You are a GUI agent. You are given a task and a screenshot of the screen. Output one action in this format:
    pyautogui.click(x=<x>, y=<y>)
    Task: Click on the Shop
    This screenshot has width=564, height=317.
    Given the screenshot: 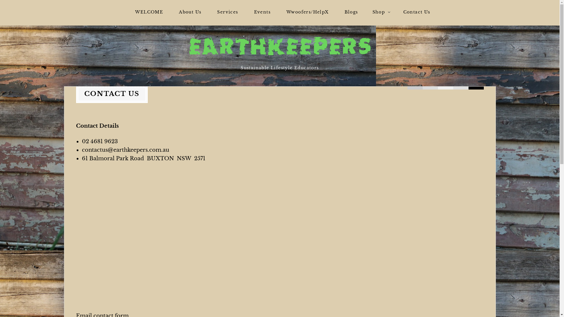 What is the action you would take?
    pyautogui.click(x=381, y=12)
    